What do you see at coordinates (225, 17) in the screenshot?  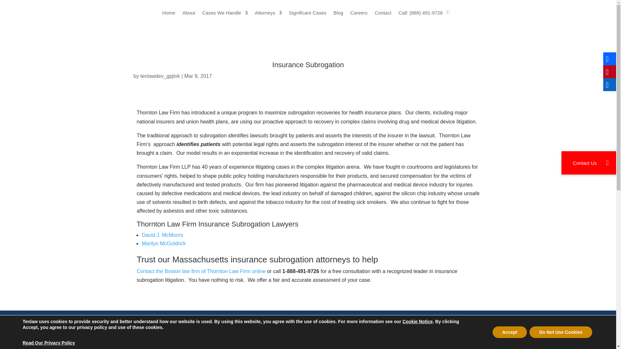 I see `Cases We Handle` at bounding box center [225, 17].